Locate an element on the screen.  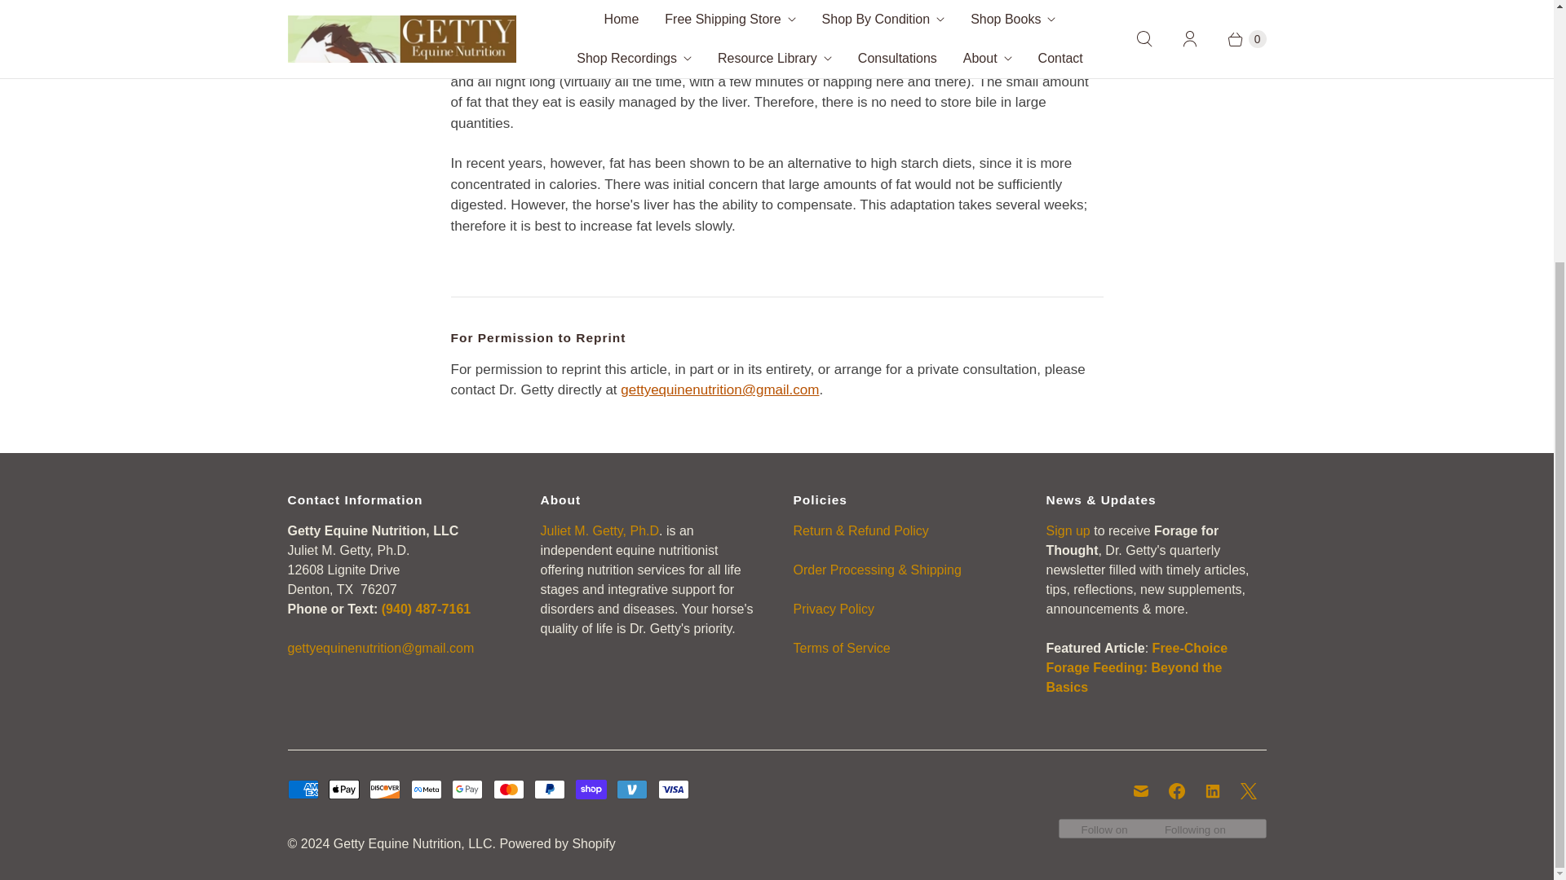
Terms of Service is located at coordinates (840, 648).